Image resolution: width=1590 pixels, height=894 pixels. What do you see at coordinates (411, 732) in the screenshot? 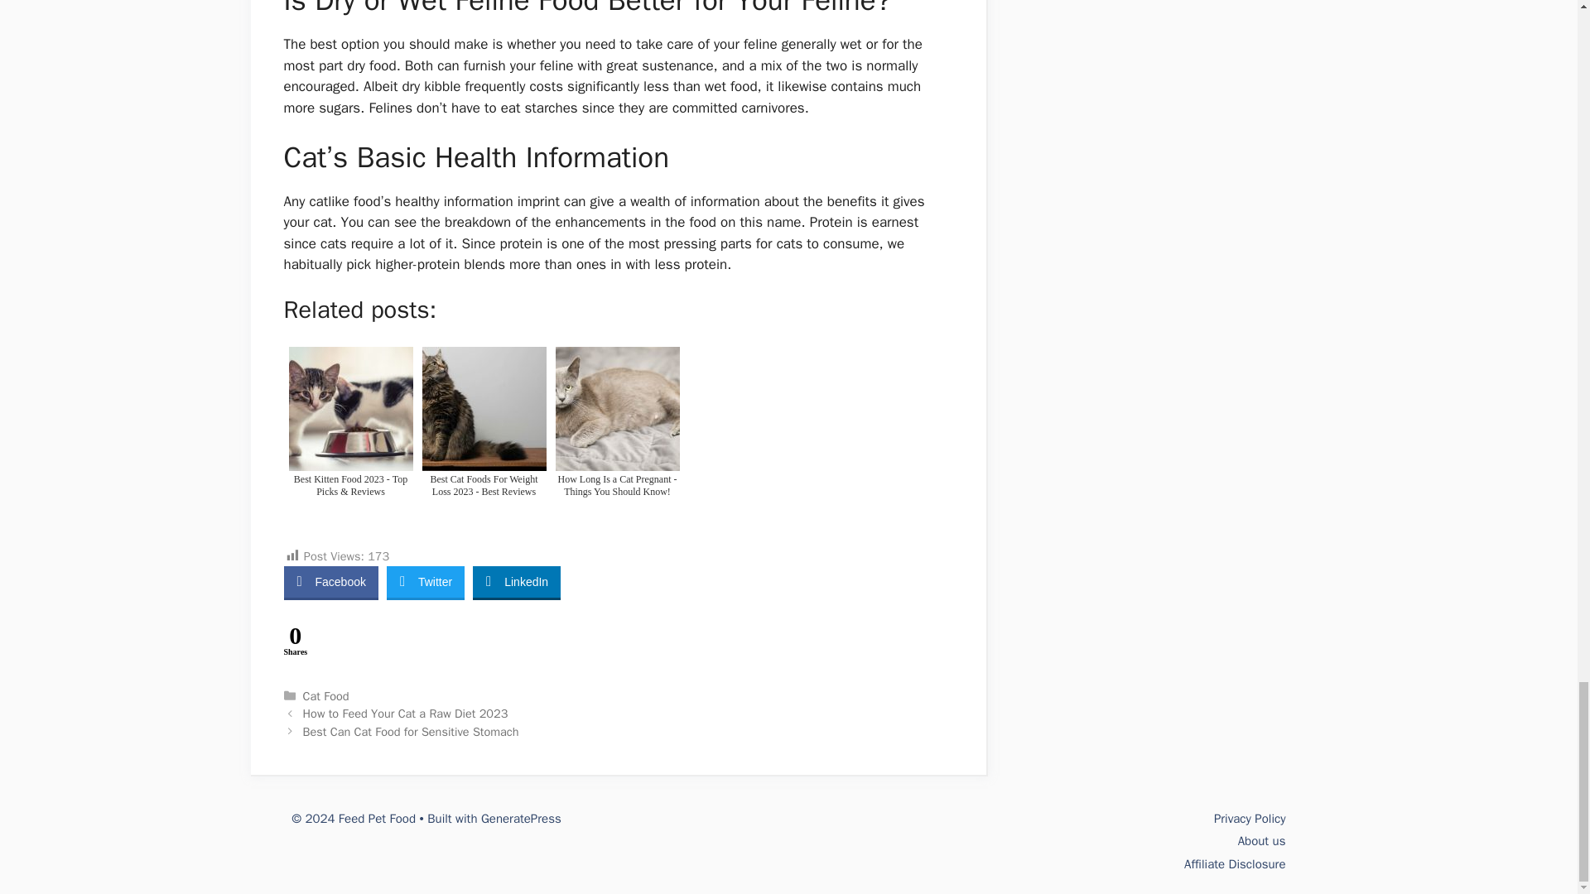
I see `Next` at bounding box center [411, 732].